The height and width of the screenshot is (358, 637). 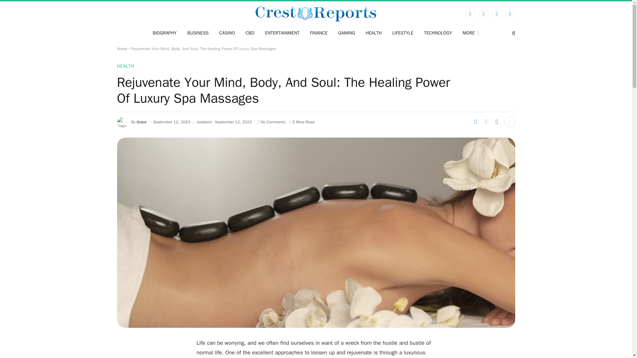 What do you see at coordinates (510, 14) in the screenshot?
I see `LinkedIn` at bounding box center [510, 14].